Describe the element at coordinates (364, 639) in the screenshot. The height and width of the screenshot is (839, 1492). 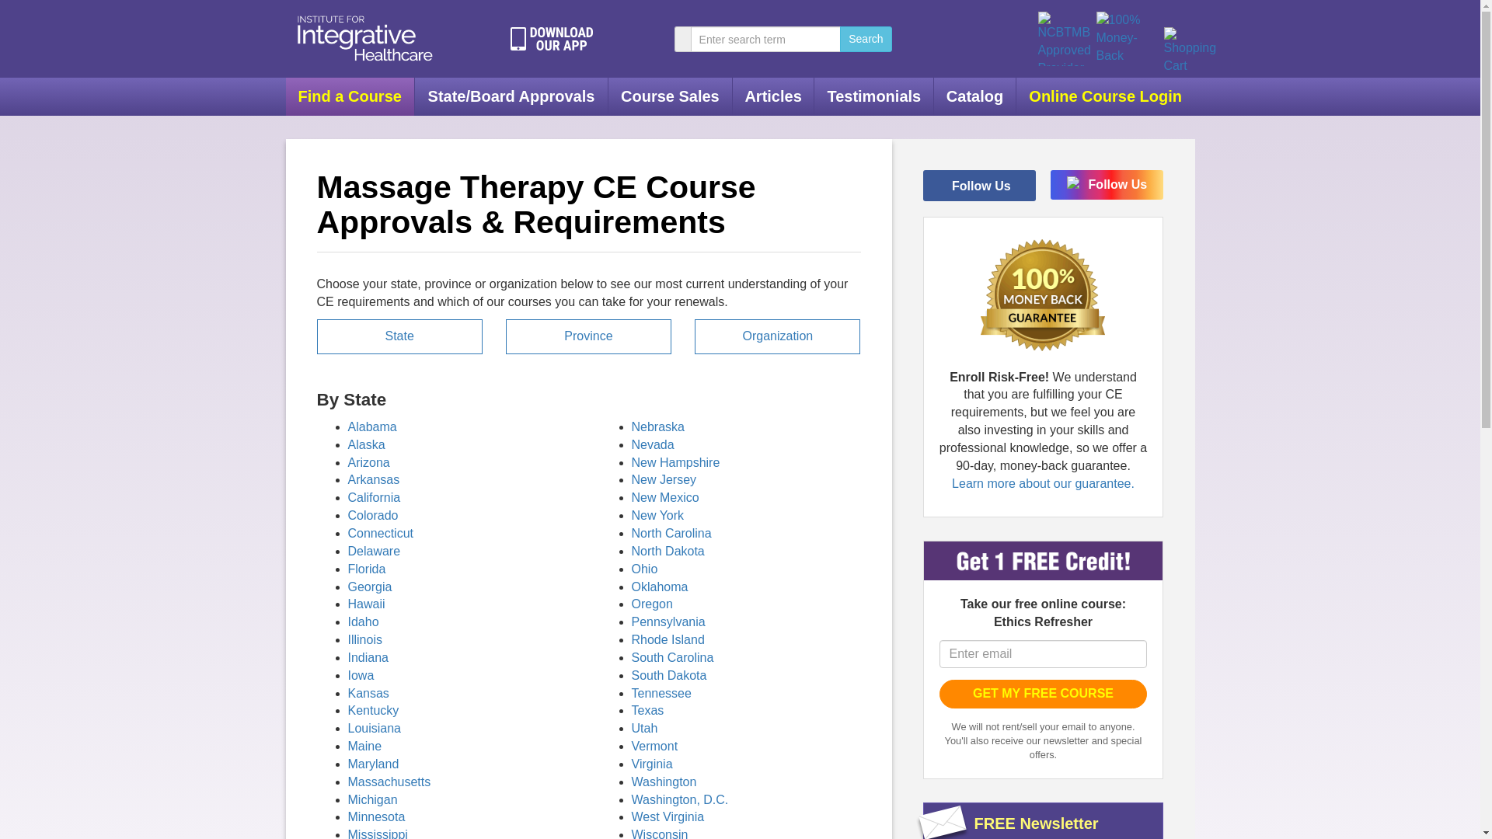
I see `Illinois` at that location.